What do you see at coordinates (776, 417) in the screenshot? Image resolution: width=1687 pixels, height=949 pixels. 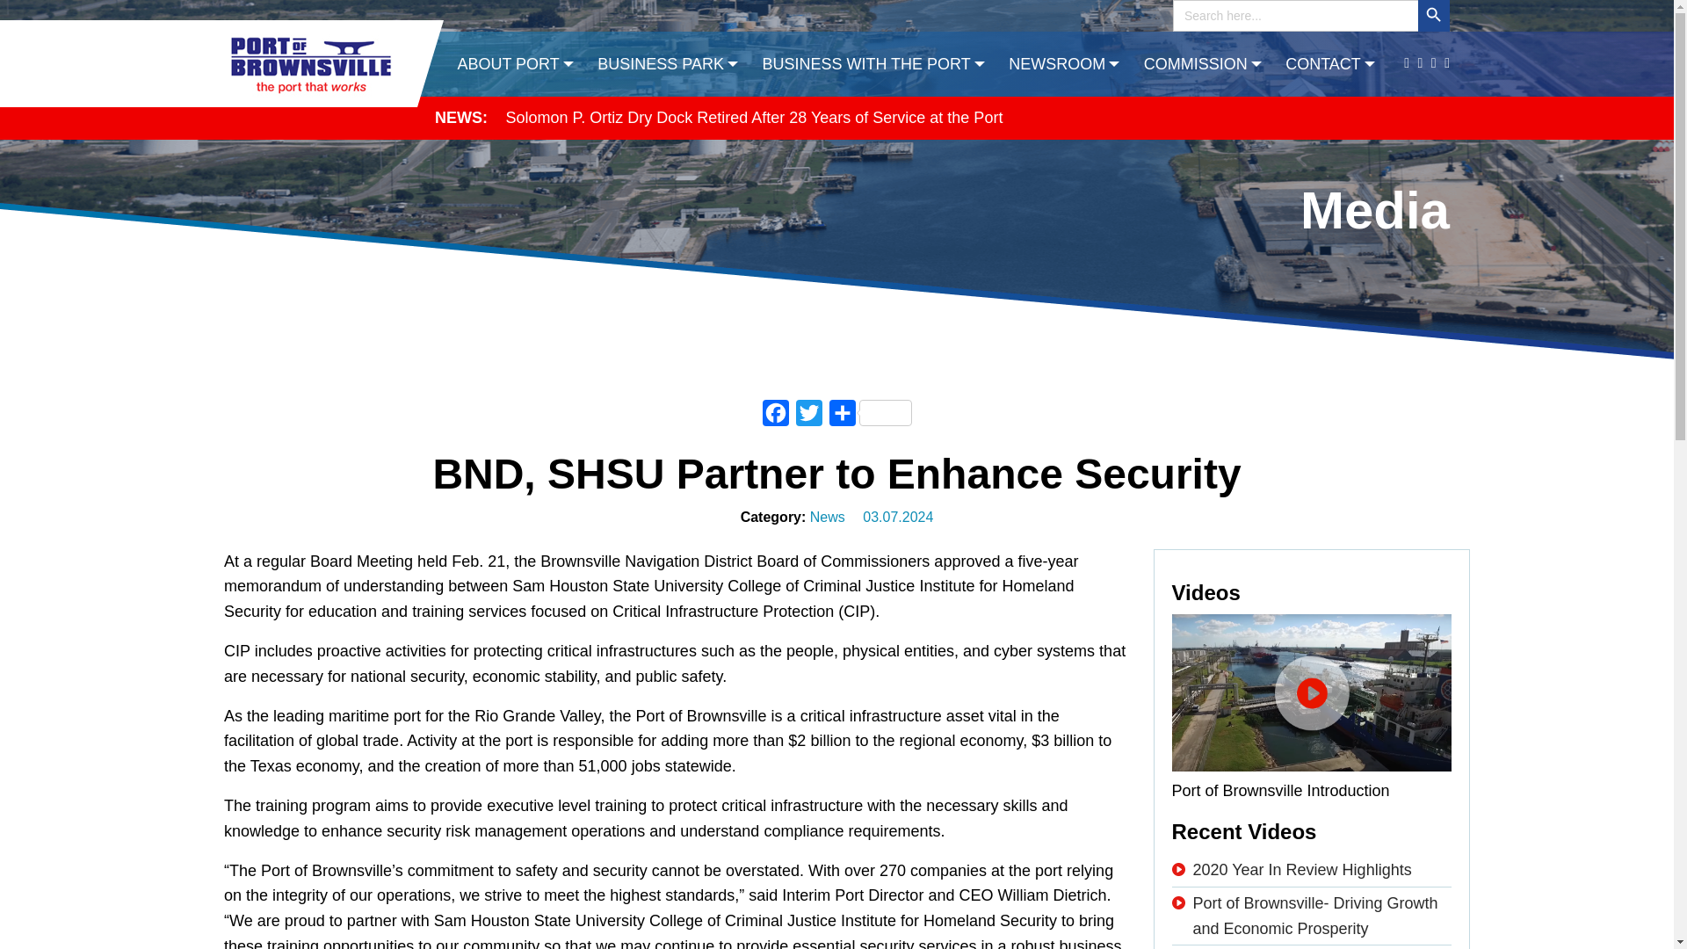 I see `Facebook` at bounding box center [776, 417].